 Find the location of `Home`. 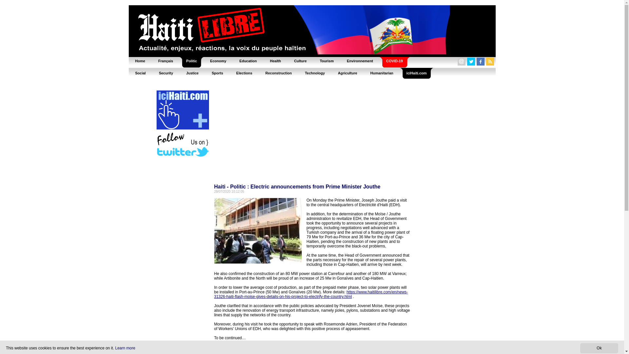

Home is located at coordinates (140, 61).